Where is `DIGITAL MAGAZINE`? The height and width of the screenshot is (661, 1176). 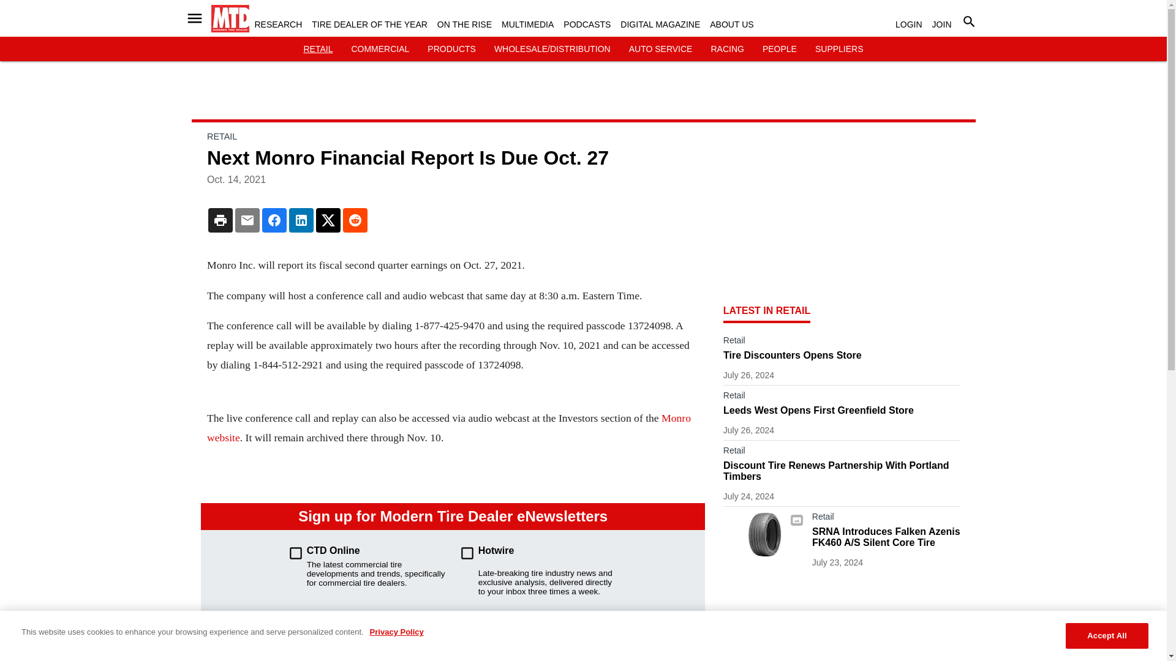 DIGITAL MAGAZINE is located at coordinates (660, 24).